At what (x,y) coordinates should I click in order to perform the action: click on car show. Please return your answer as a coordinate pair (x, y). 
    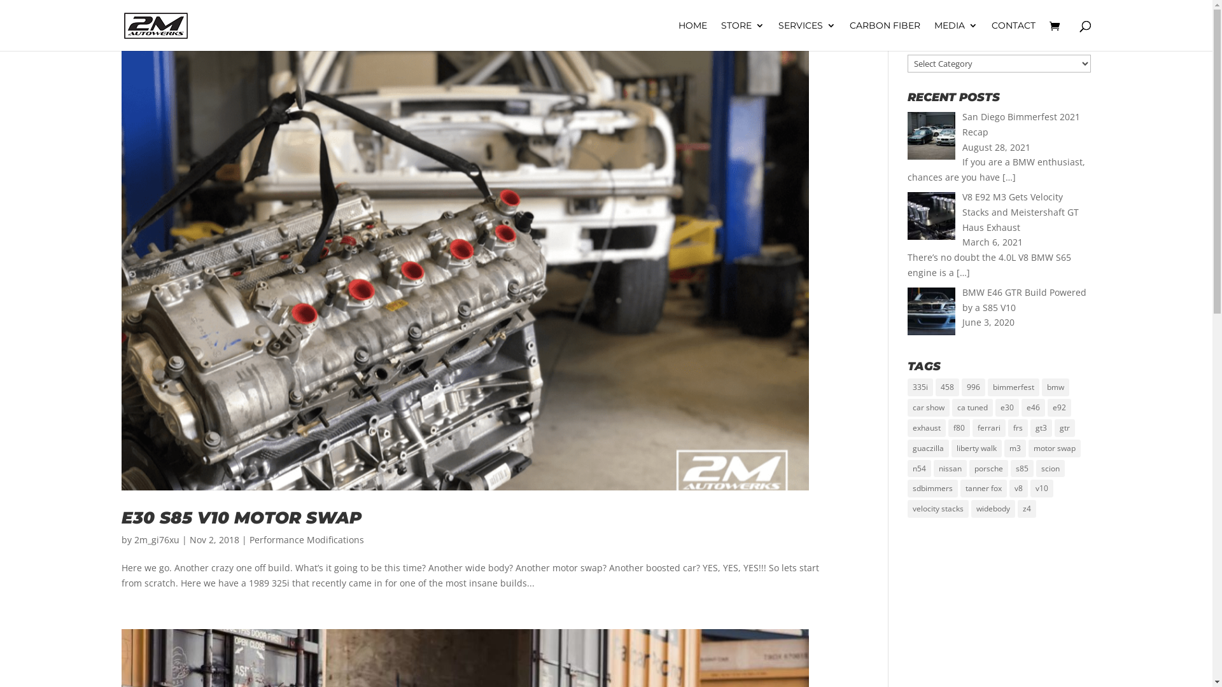
    Looking at the image, I should click on (929, 408).